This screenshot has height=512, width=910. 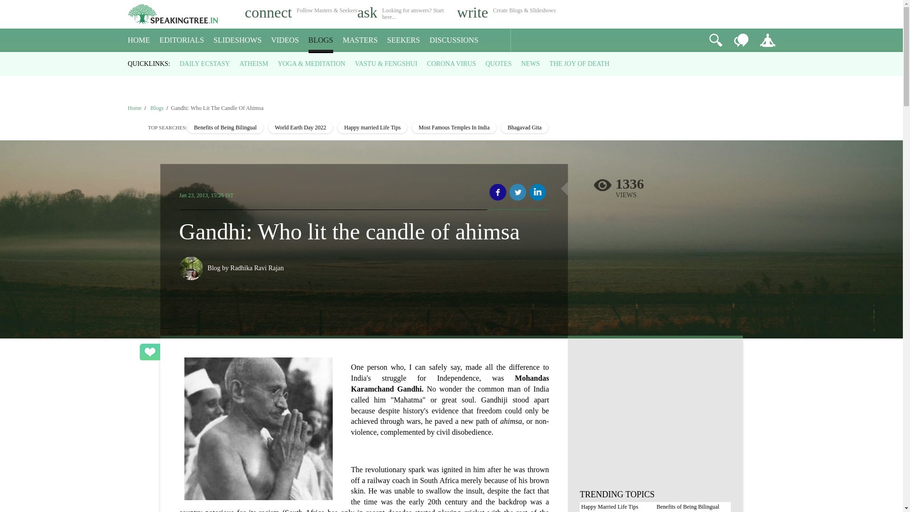 I want to click on Share on LinkedIn, so click(x=537, y=192).